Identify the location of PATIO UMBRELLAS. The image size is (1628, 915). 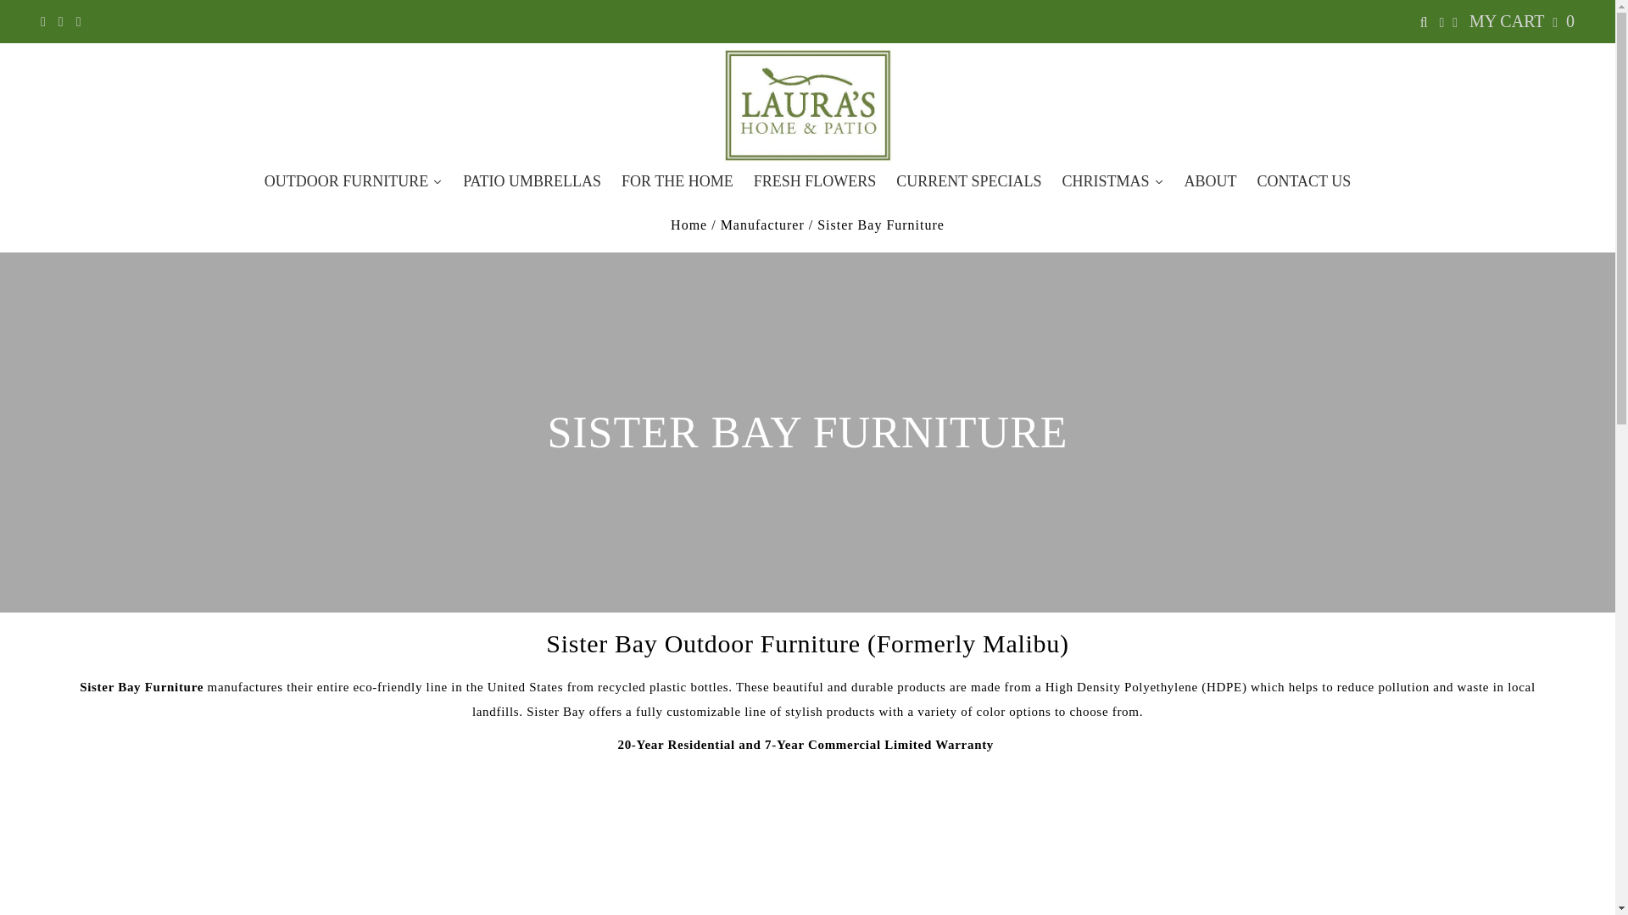
(532, 181).